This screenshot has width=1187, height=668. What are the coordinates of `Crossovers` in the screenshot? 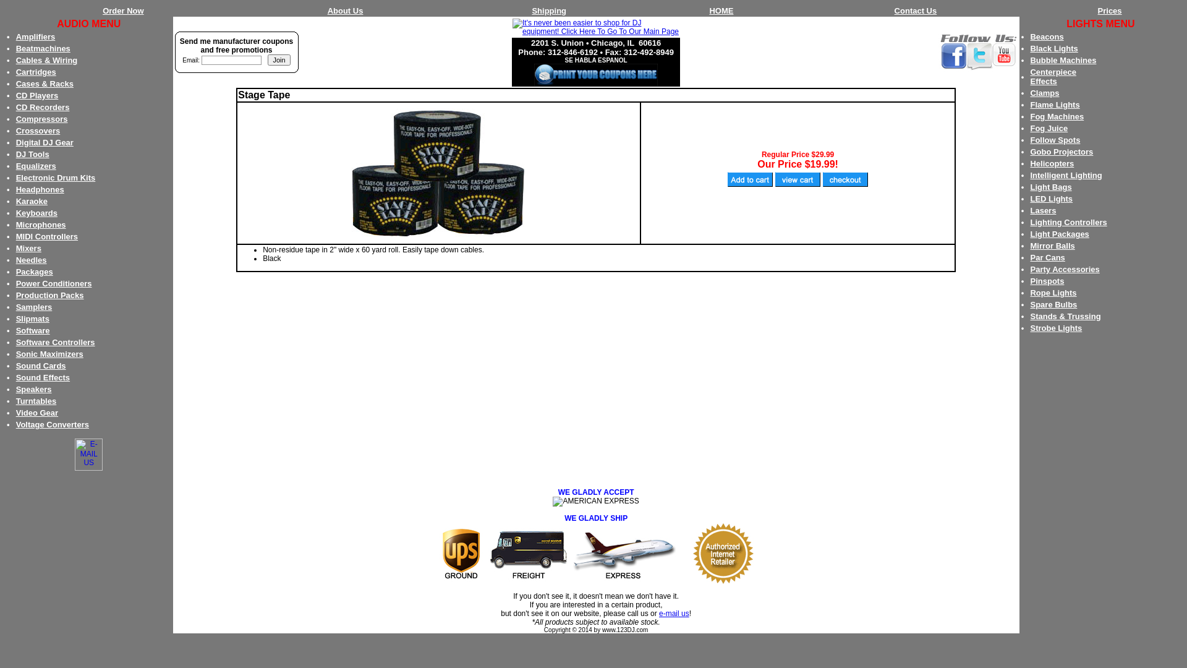 It's located at (38, 131).